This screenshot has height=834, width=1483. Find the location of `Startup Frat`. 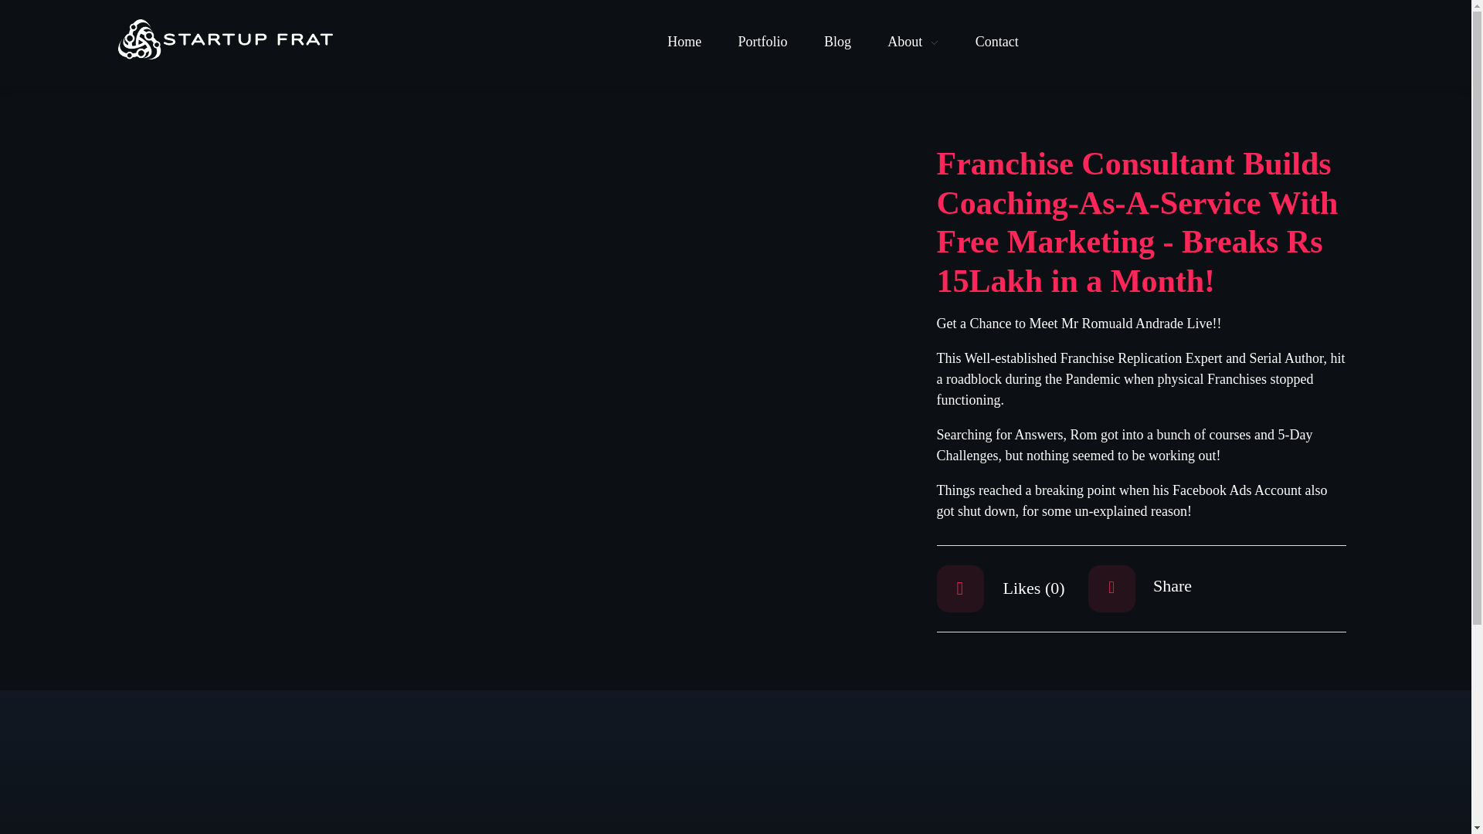

Startup Frat is located at coordinates (158, 68).